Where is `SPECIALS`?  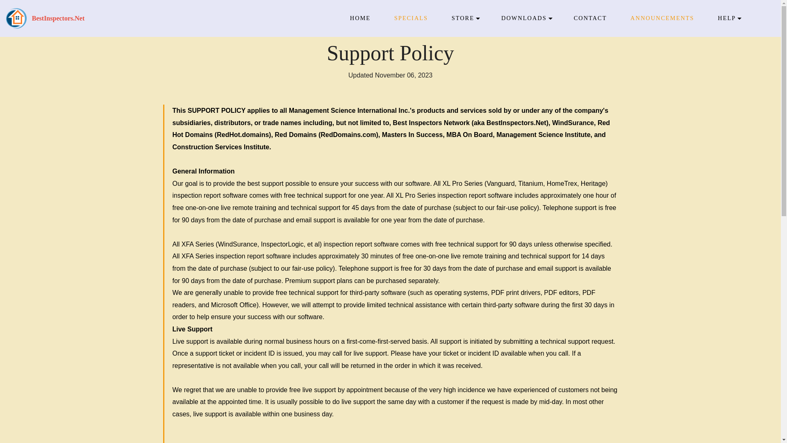
SPECIALS is located at coordinates (411, 18).